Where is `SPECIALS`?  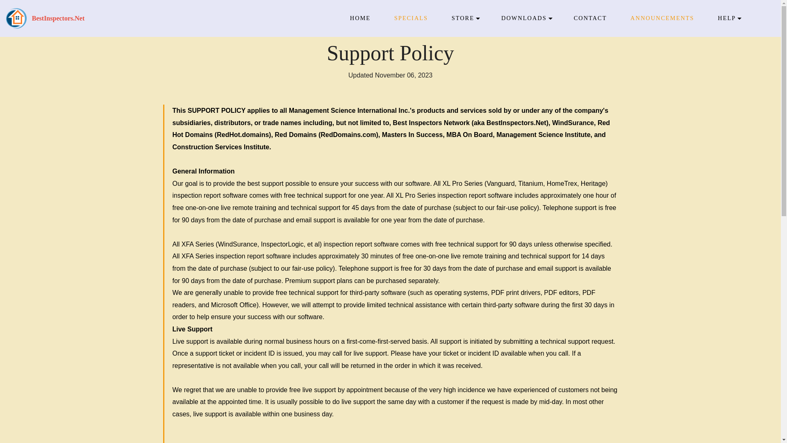
SPECIALS is located at coordinates (411, 18).